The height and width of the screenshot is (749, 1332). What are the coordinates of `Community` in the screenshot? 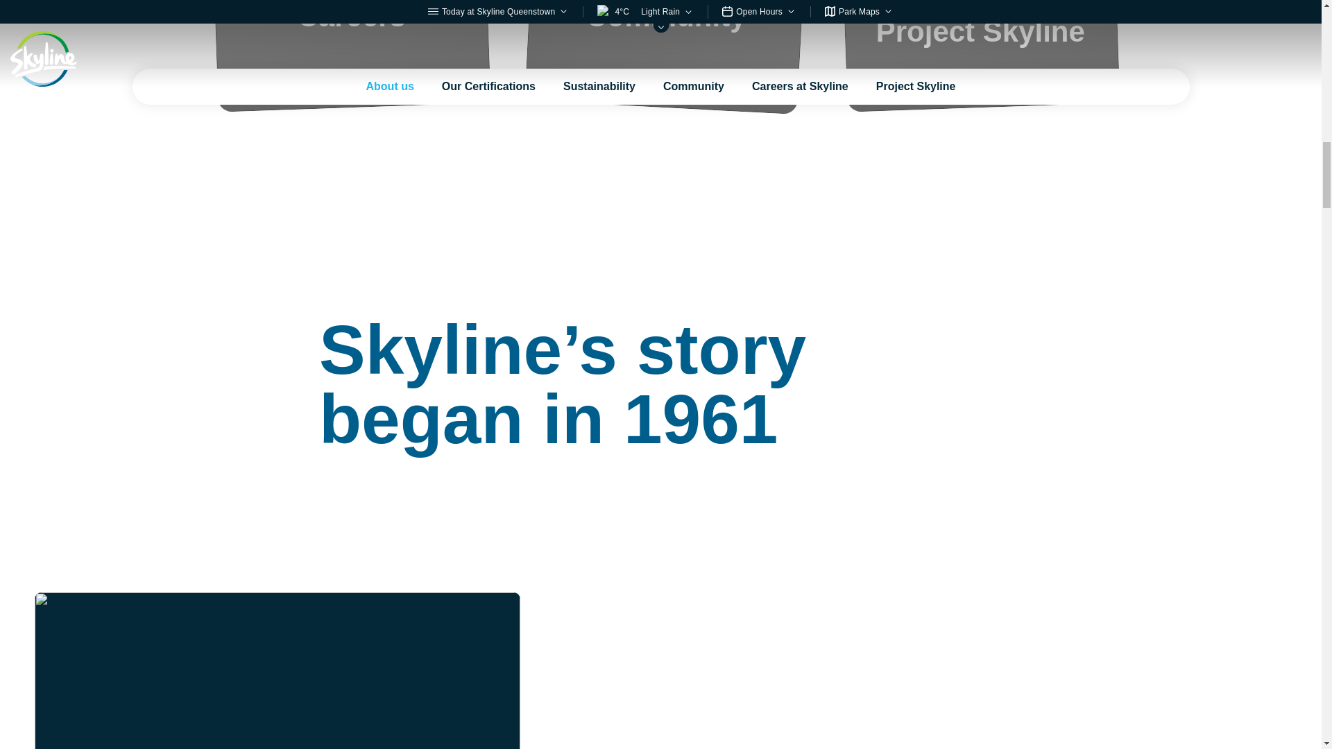 It's located at (665, 54).